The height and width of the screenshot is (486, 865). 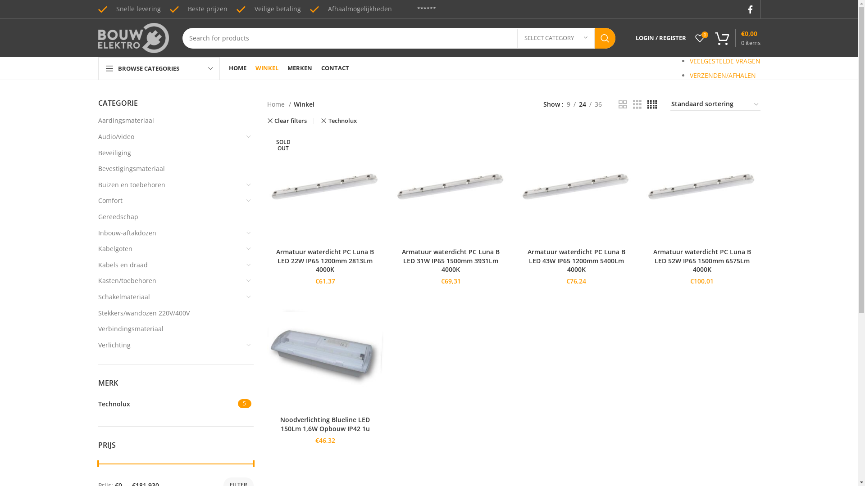 What do you see at coordinates (170, 249) in the screenshot?
I see `Kabelgoten` at bounding box center [170, 249].